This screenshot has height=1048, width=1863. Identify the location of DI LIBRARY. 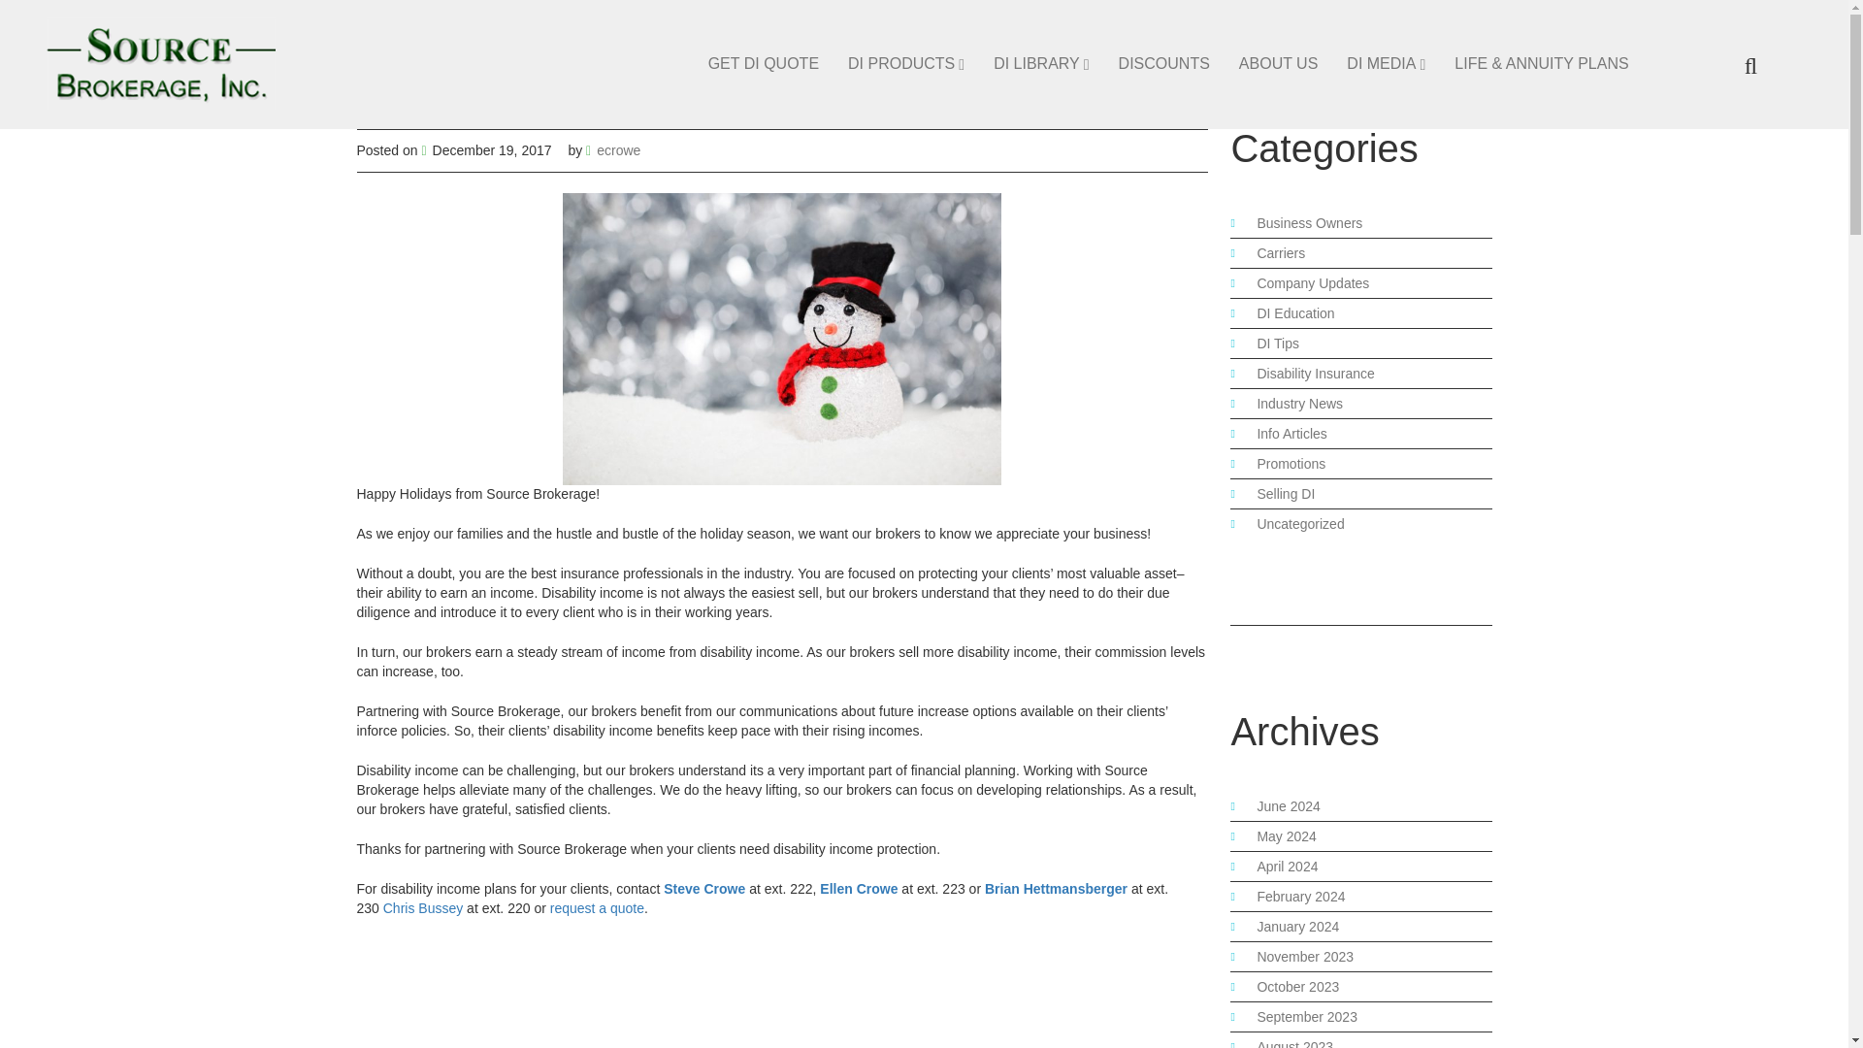
(1040, 64).